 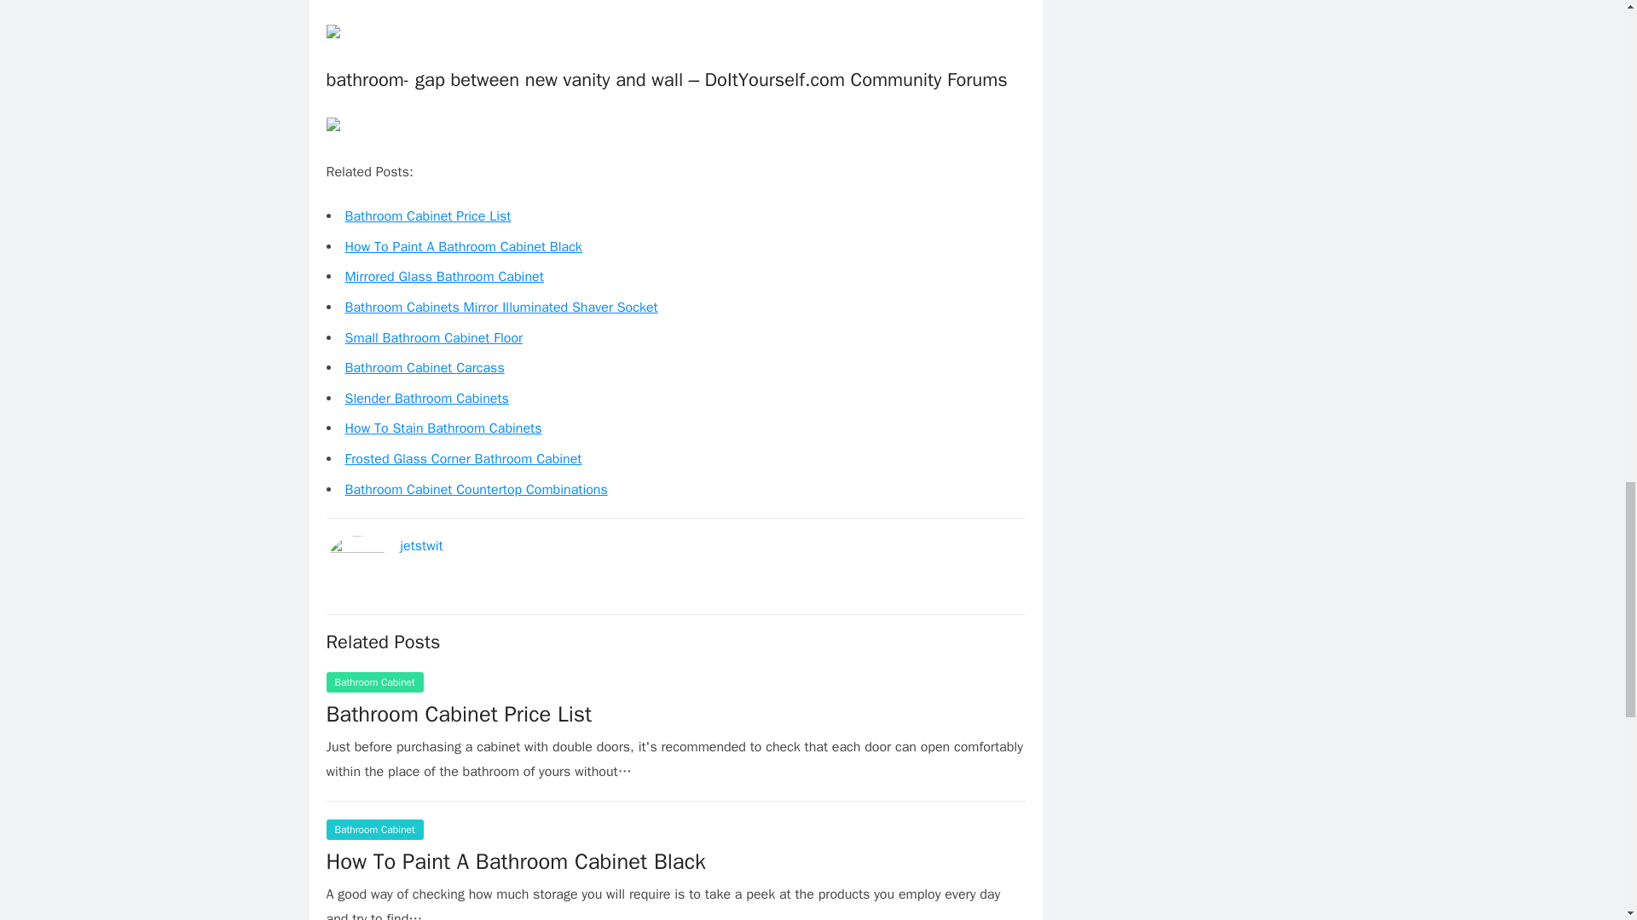 I want to click on jetstwit, so click(x=422, y=545).